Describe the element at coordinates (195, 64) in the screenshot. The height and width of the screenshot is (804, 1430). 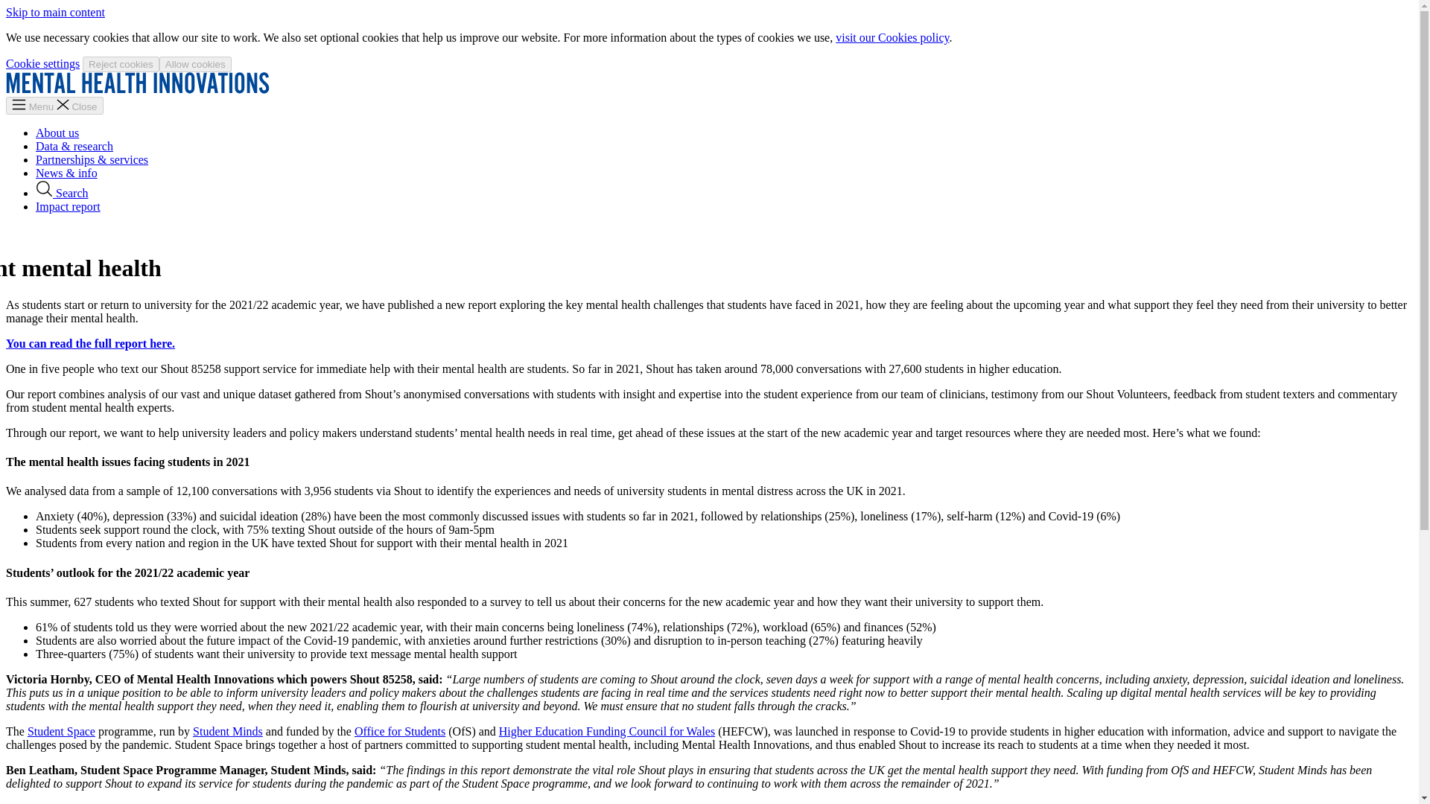
I see `Allow cookies` at that location.